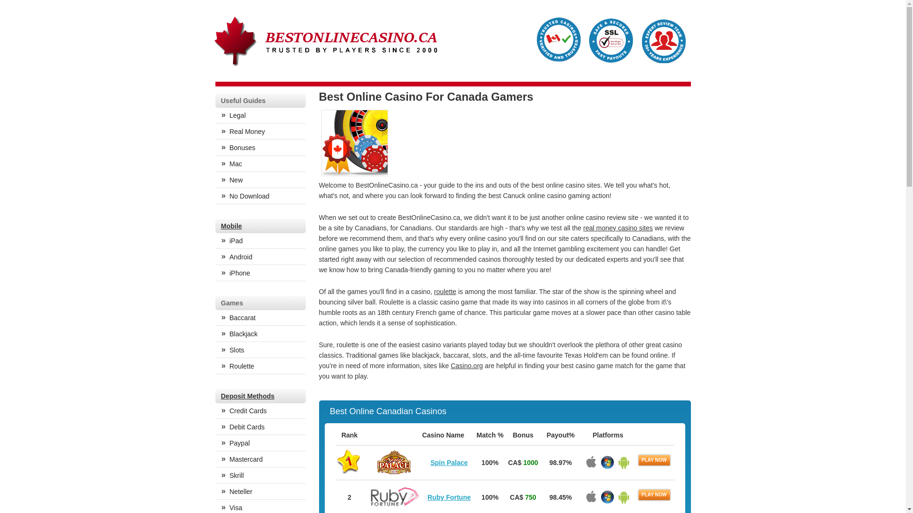  I want to click on Casino.org, so click(467, 366).